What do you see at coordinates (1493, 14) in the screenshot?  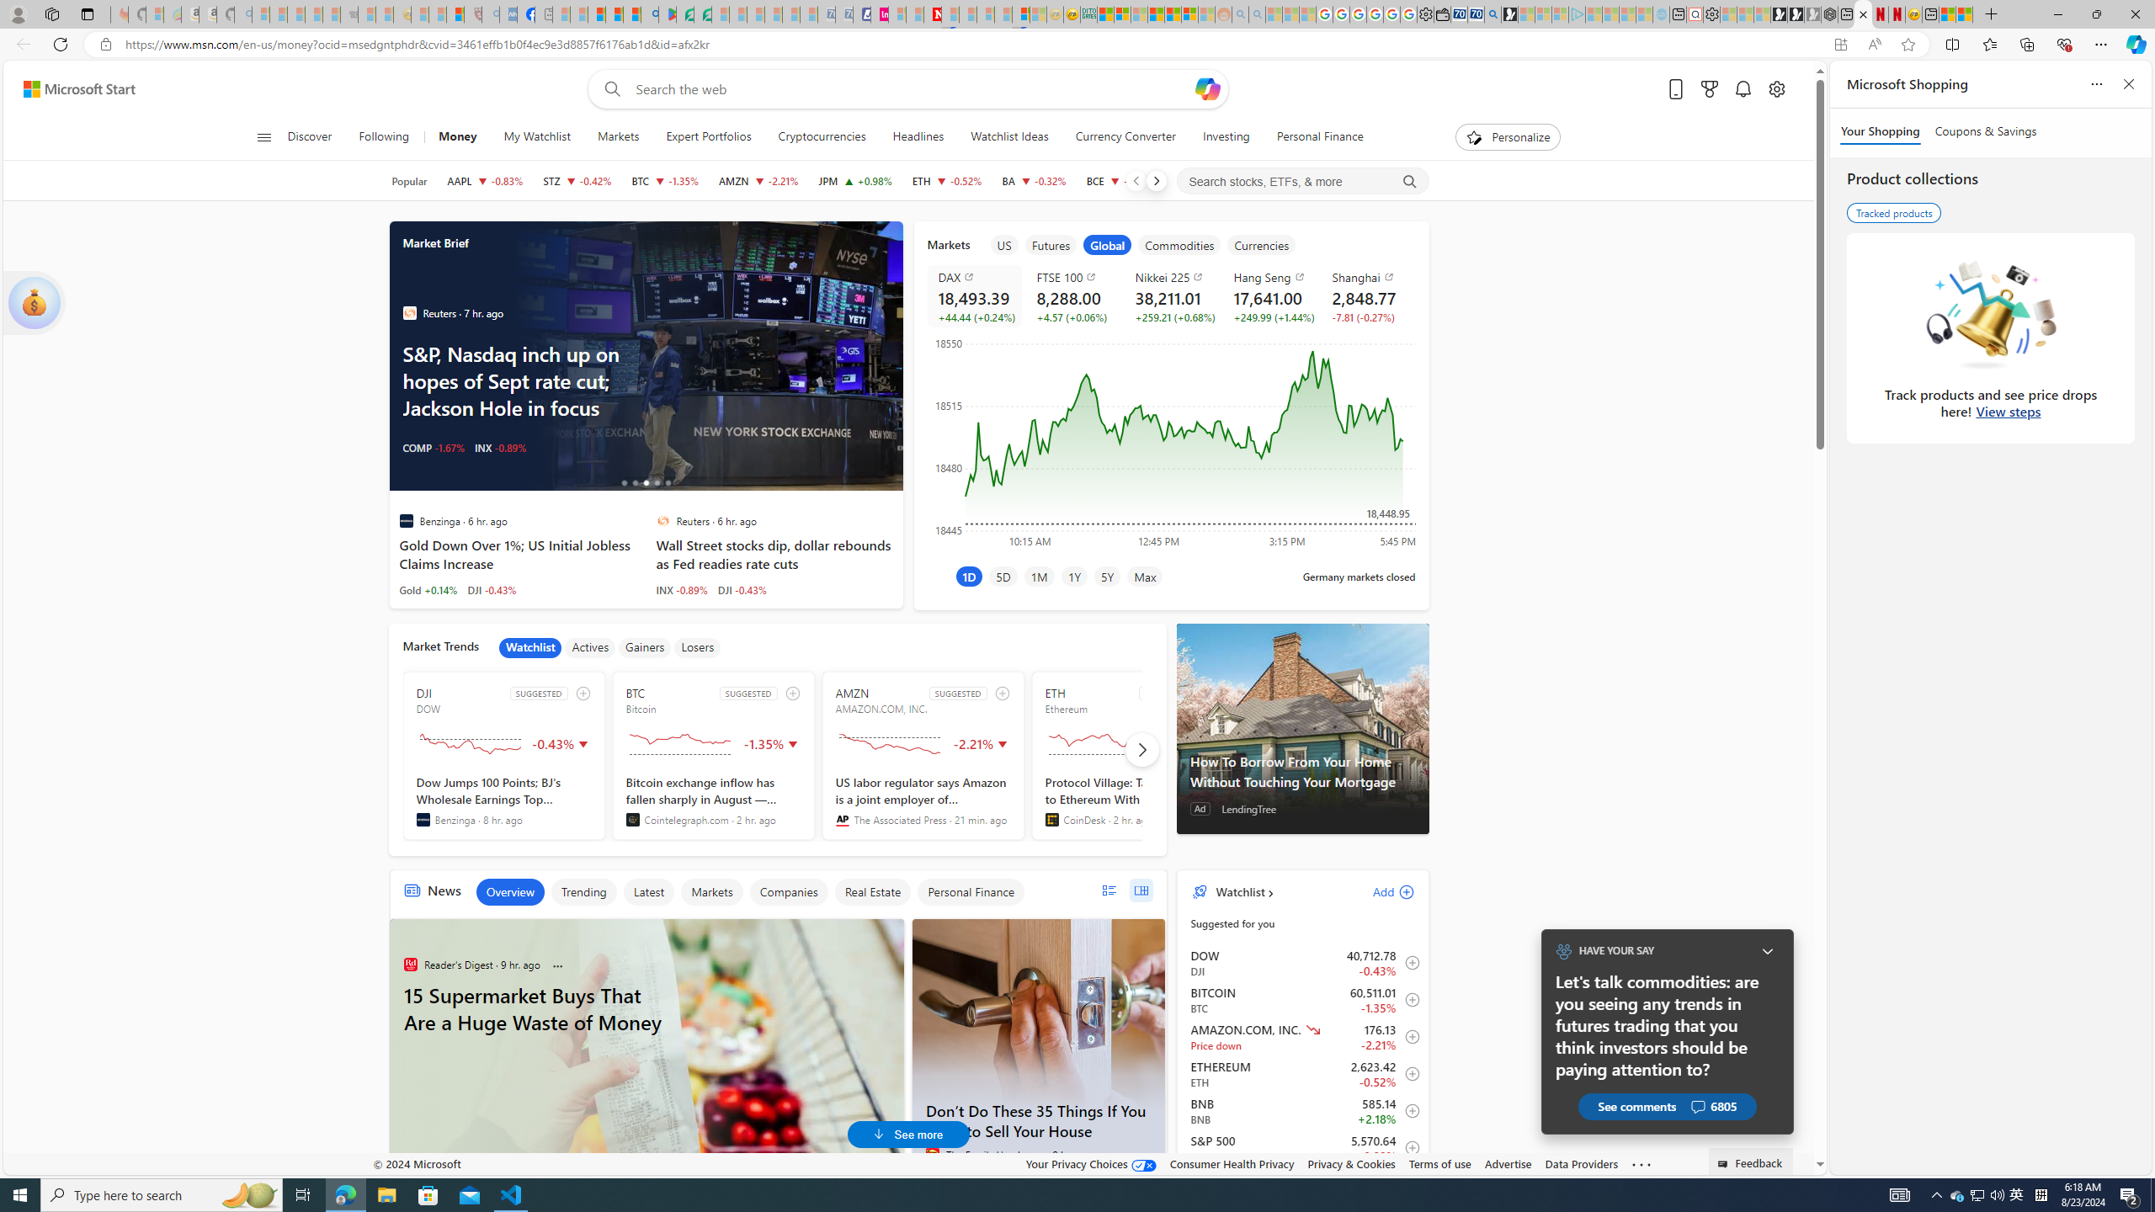 I see `Bing Real Estate - Home sales and rental listings` at bounding box center [1493, 14].